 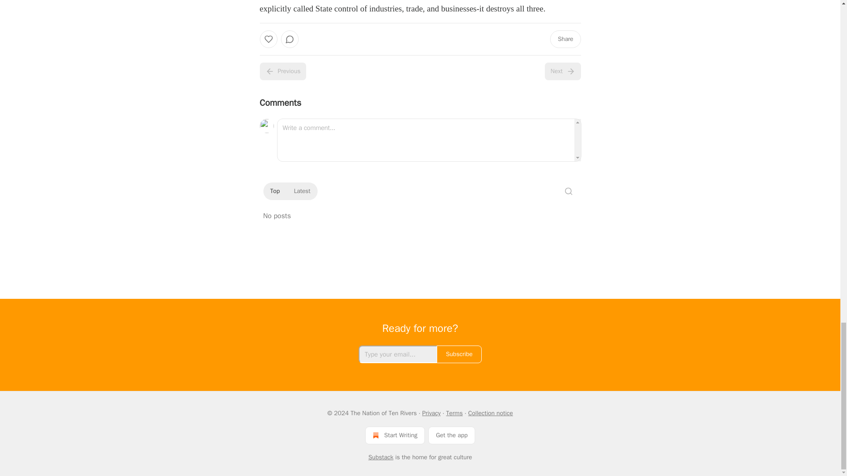 What do you see at coordinates (302, 191) in the screenshot?
I see `Latest` at bounding box center [302, 191].